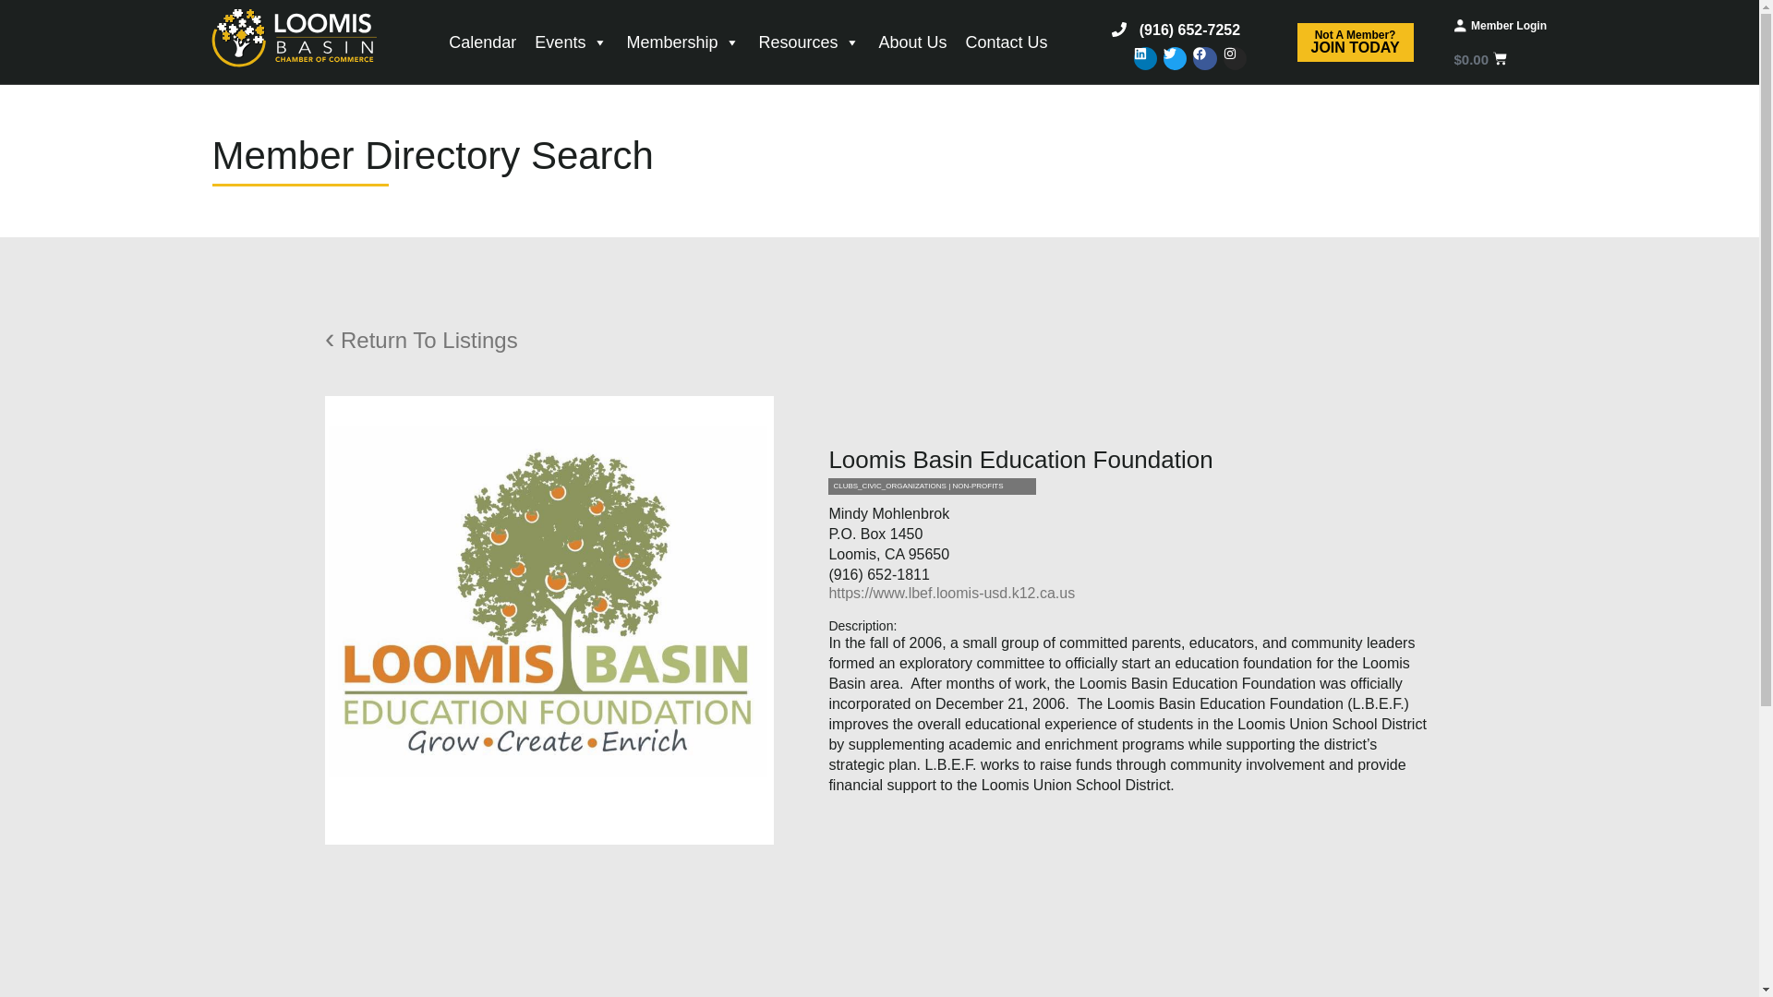 This screenshot has height=997, width=1773. I want to click on About Us, so click(1356, 42).